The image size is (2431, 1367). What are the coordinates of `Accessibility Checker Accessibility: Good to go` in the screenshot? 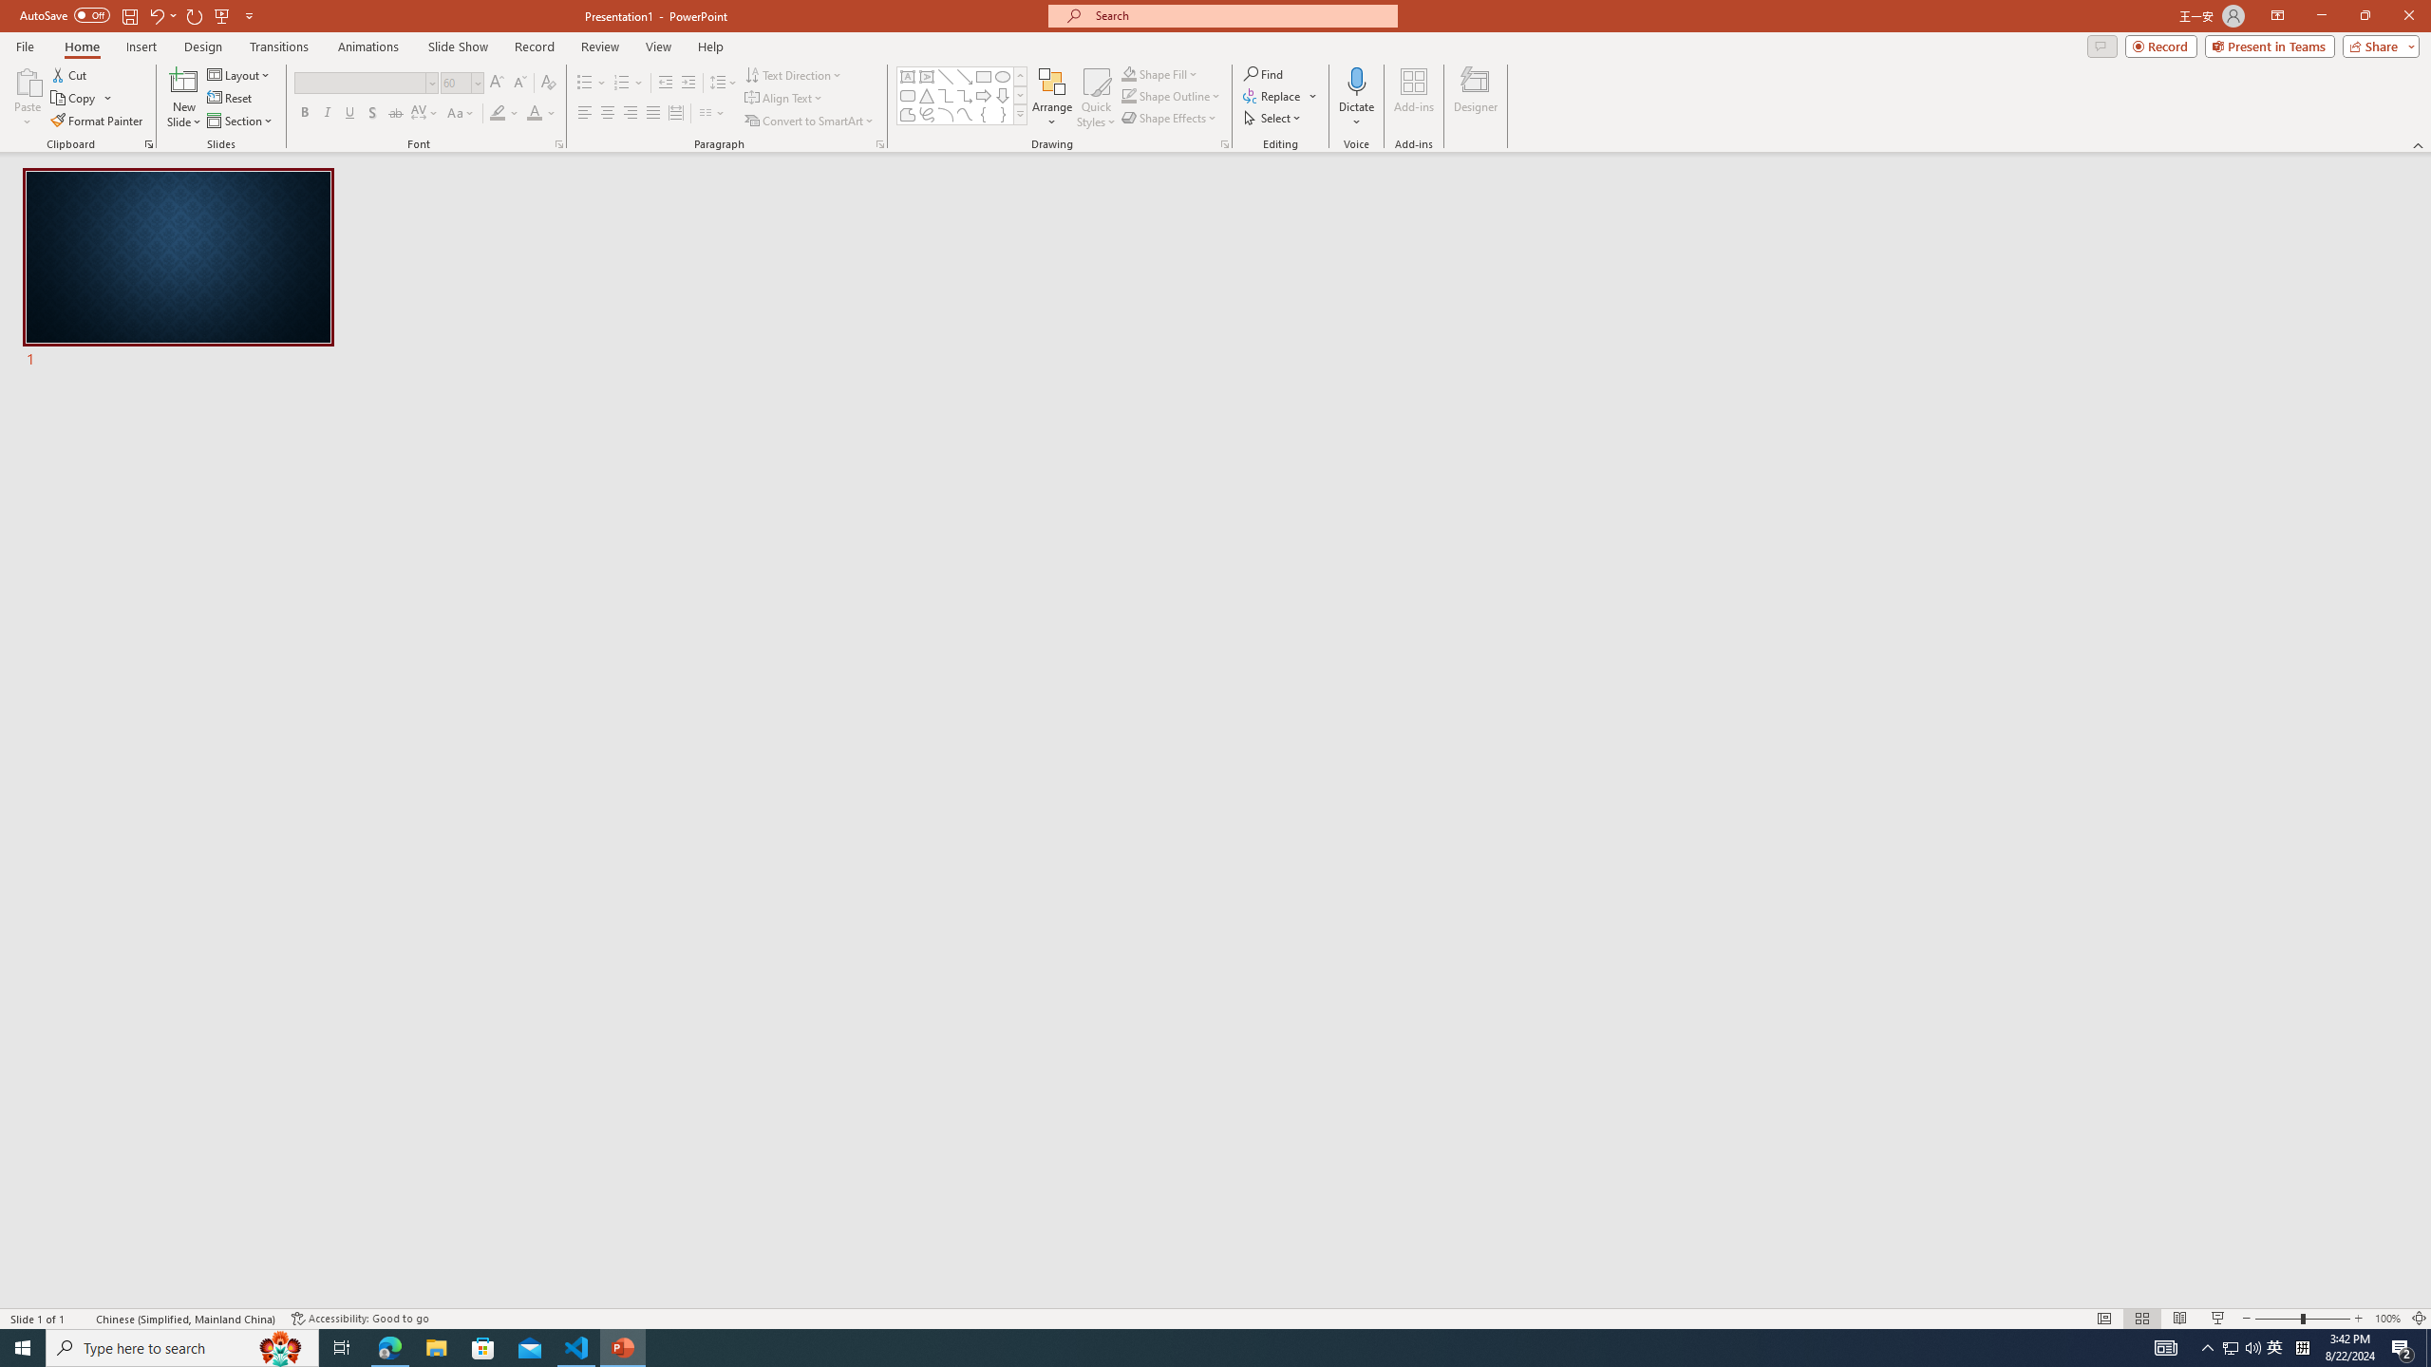 It's located at (361, 1319).